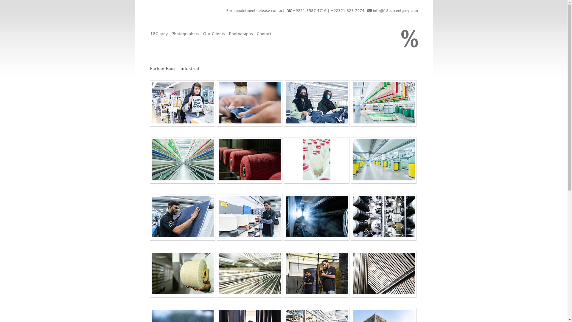  Describe the element at coordinates (316, 216) in the screenshot. I see `Farhan Baig` at that location.